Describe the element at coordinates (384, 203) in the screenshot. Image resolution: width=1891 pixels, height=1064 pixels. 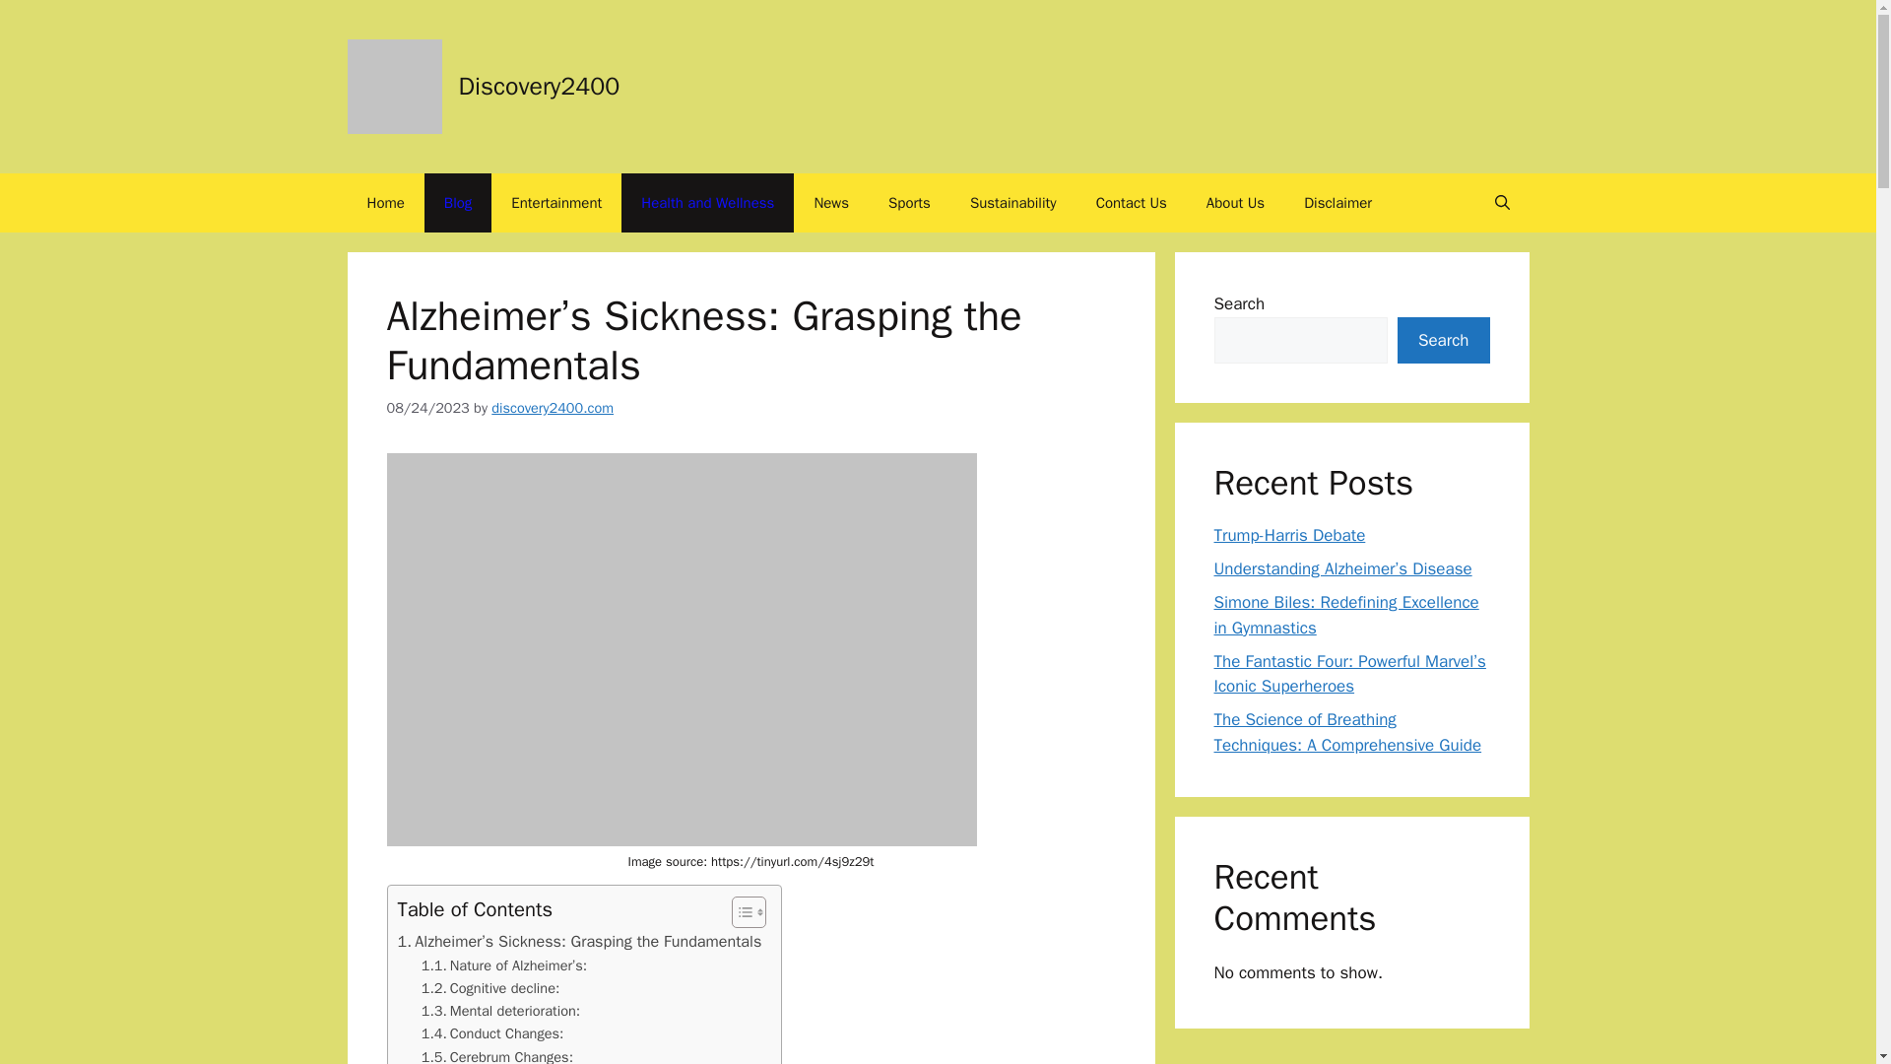
I see `Home` at that location.